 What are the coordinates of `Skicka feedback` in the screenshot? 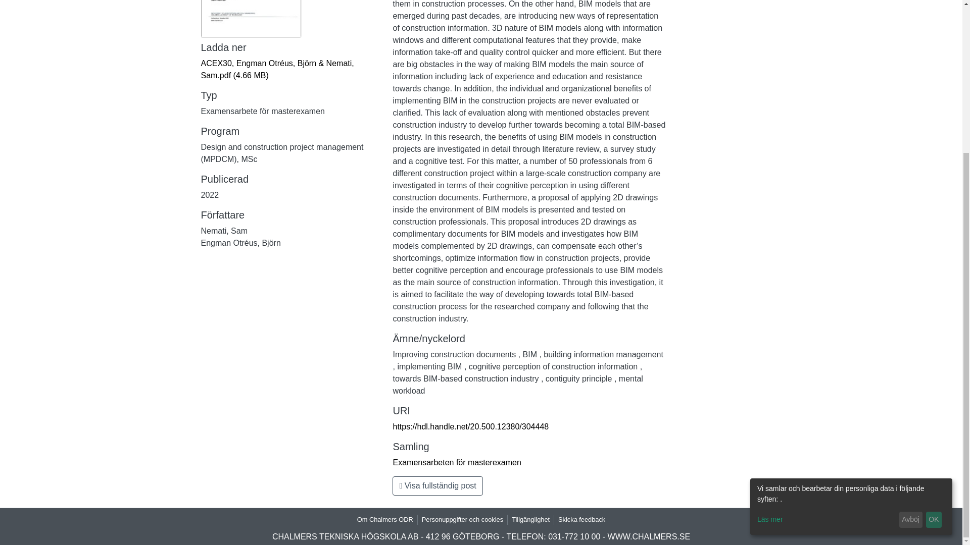 It's located at (581, 519).